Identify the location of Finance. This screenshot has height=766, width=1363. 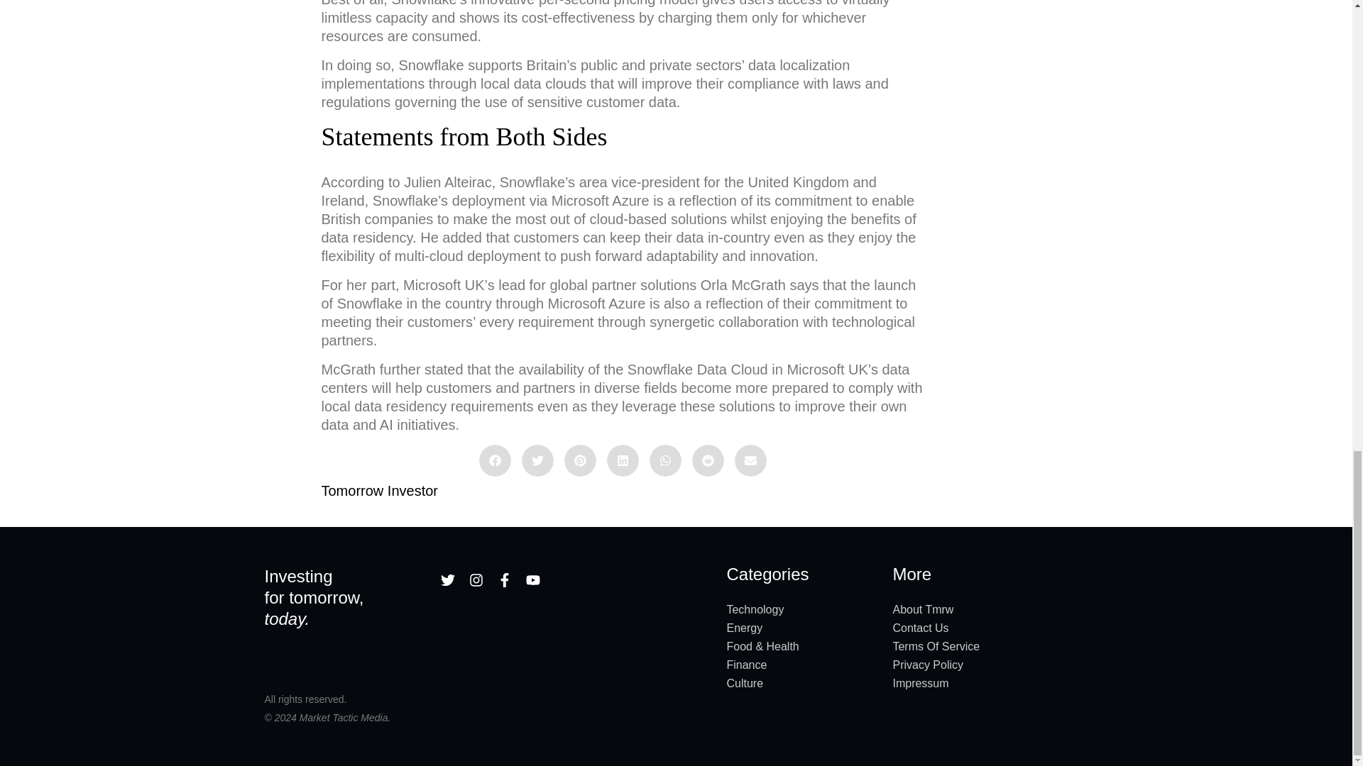
(802, 665).